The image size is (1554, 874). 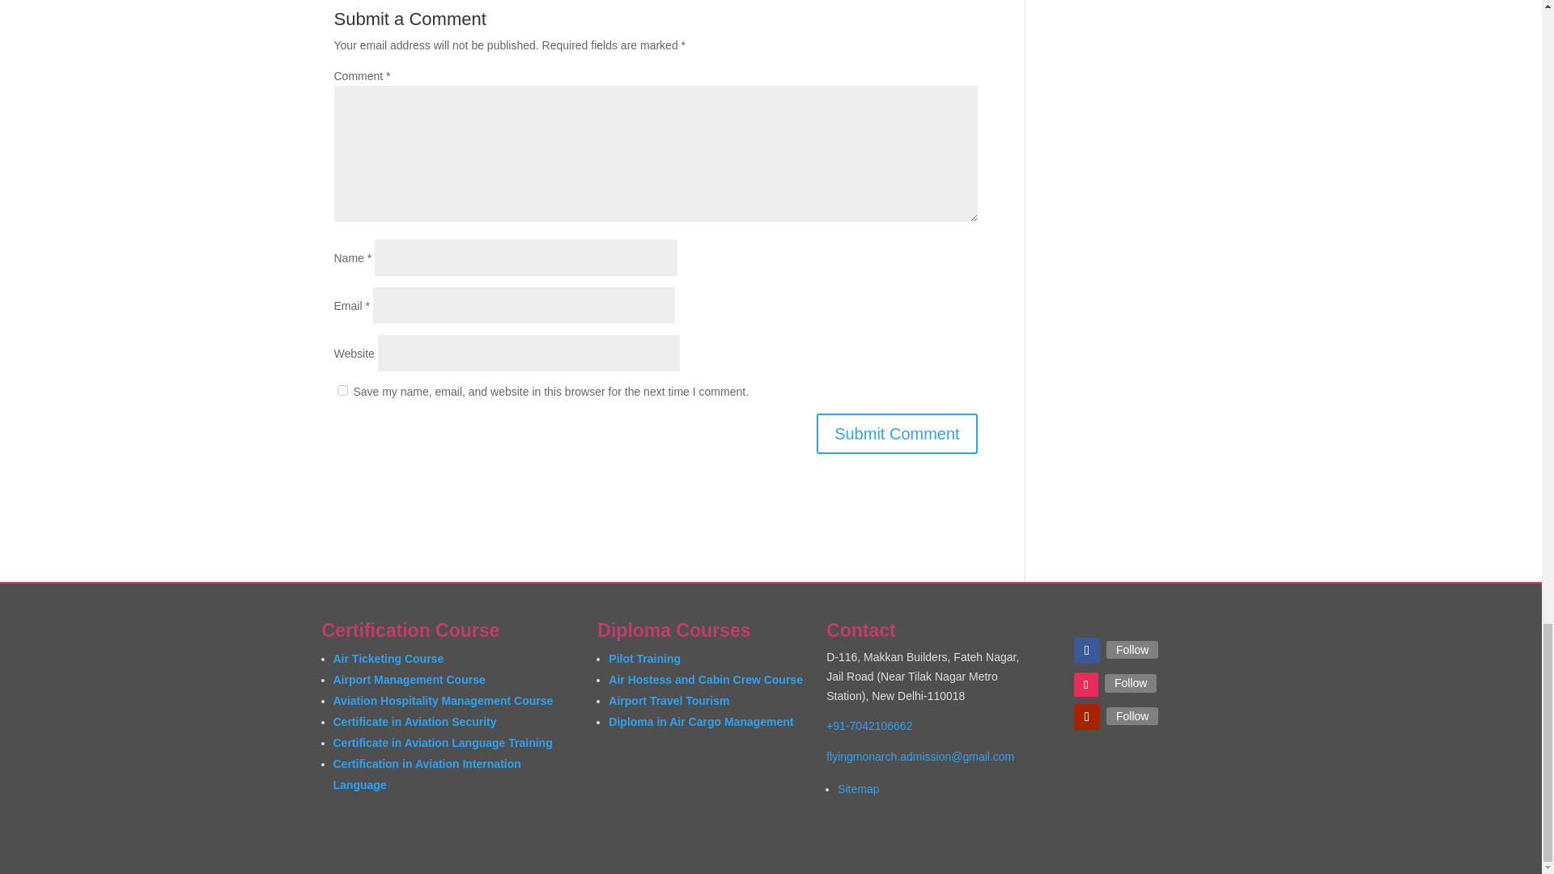 I want to click on Follow on Youtube, so click(x=1086, y=717).